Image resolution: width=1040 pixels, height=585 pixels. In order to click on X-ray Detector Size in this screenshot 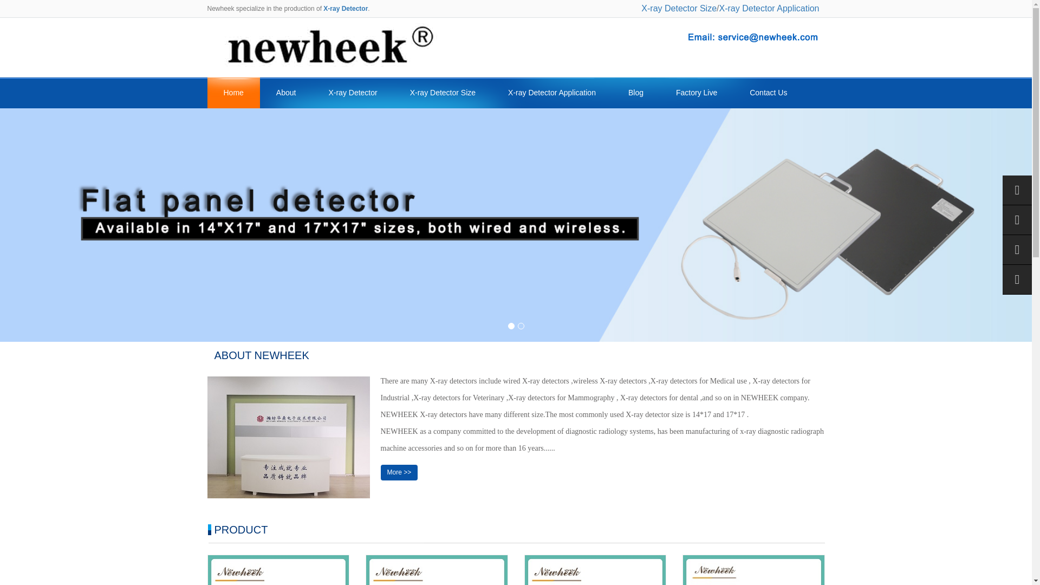, I will do `click(679, 8)`.